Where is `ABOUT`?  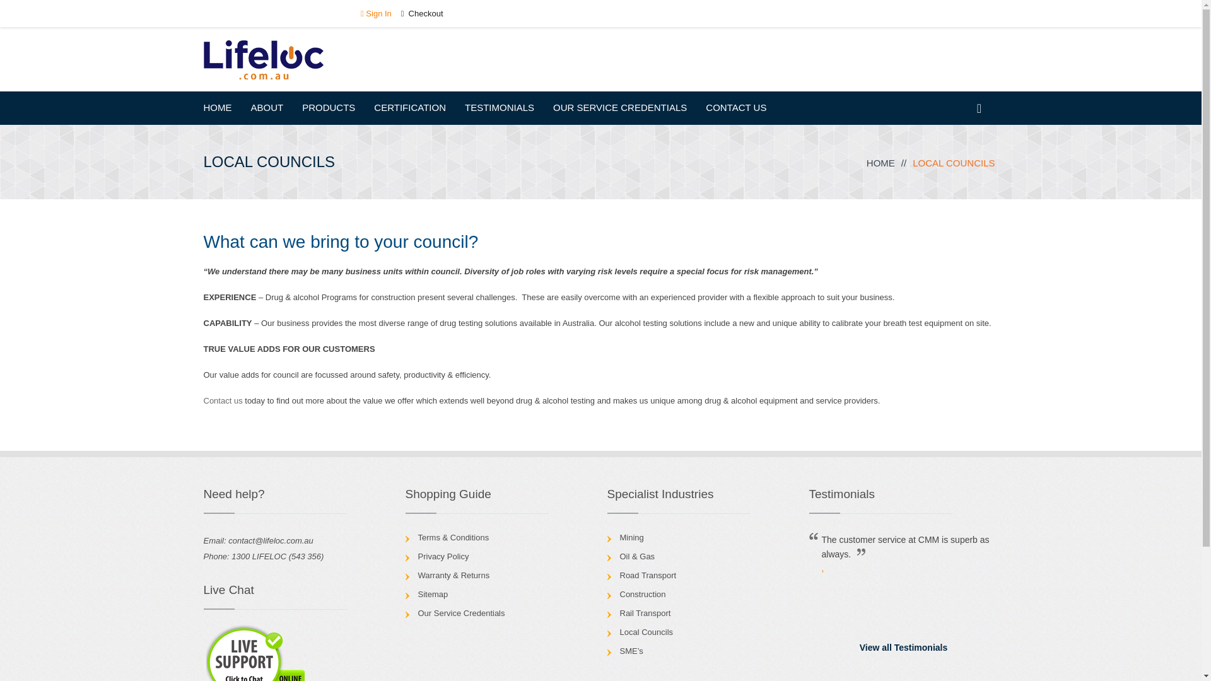
ABOUT is located at coordinates (267, 107).